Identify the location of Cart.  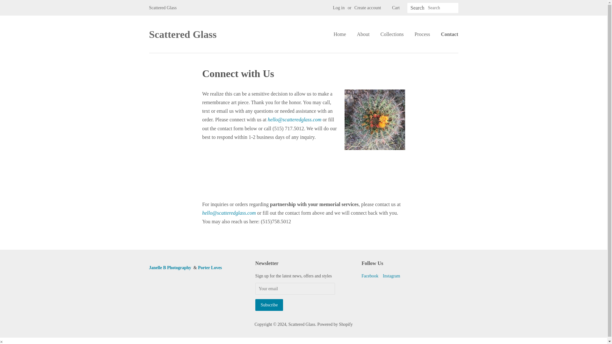
(396, 8).